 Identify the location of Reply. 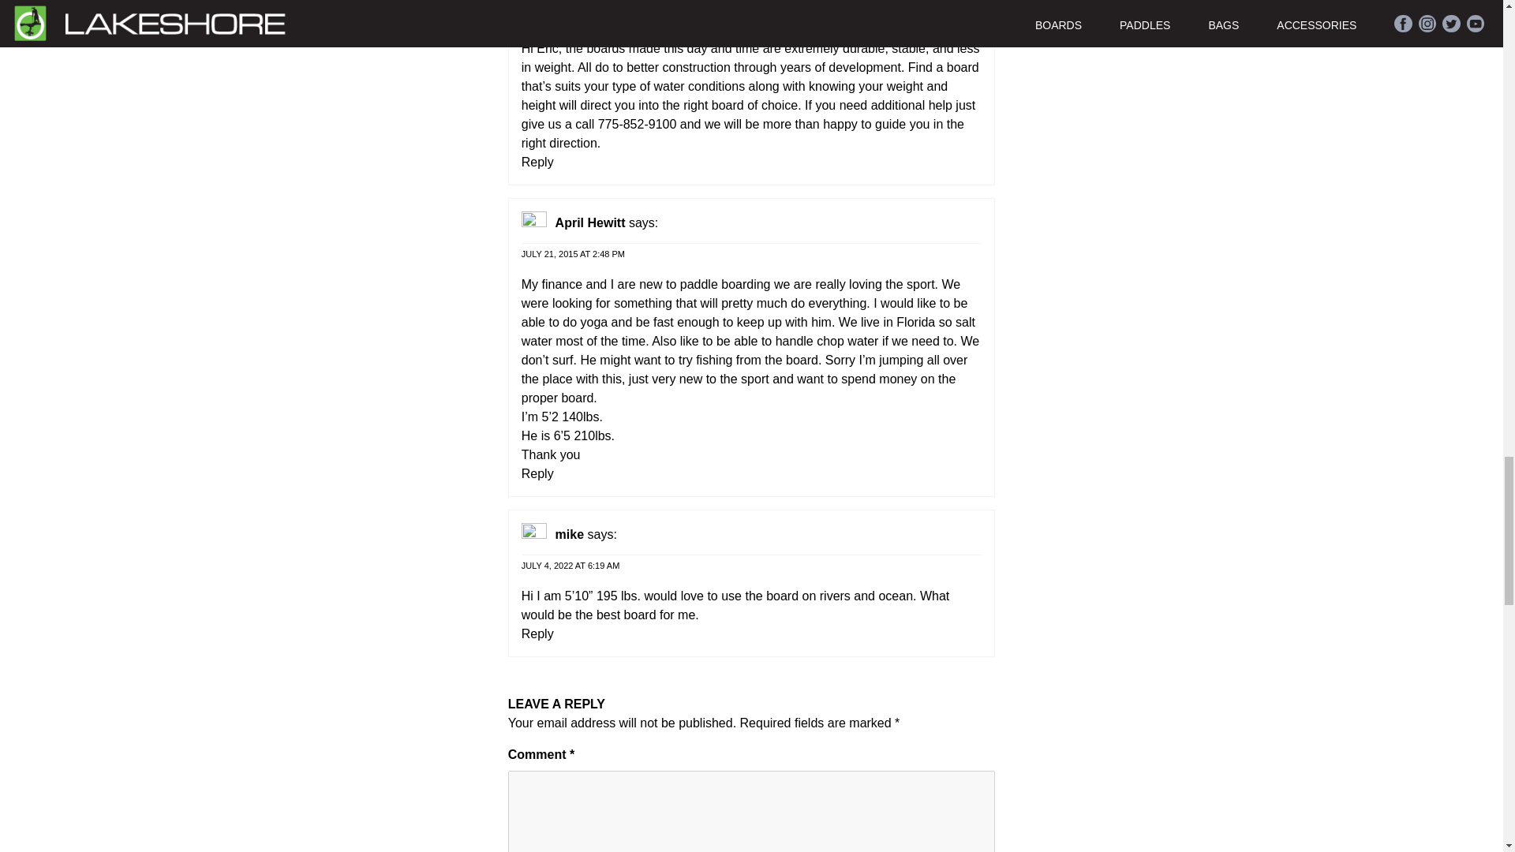
(537, 161).